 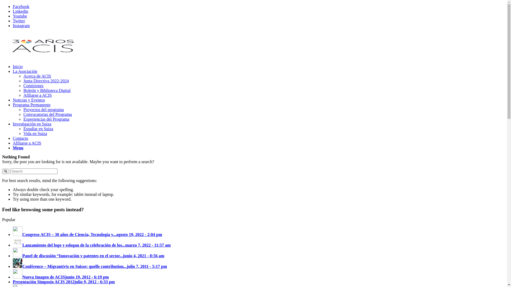 I want to click on Menu, so click(x=18, y=148).